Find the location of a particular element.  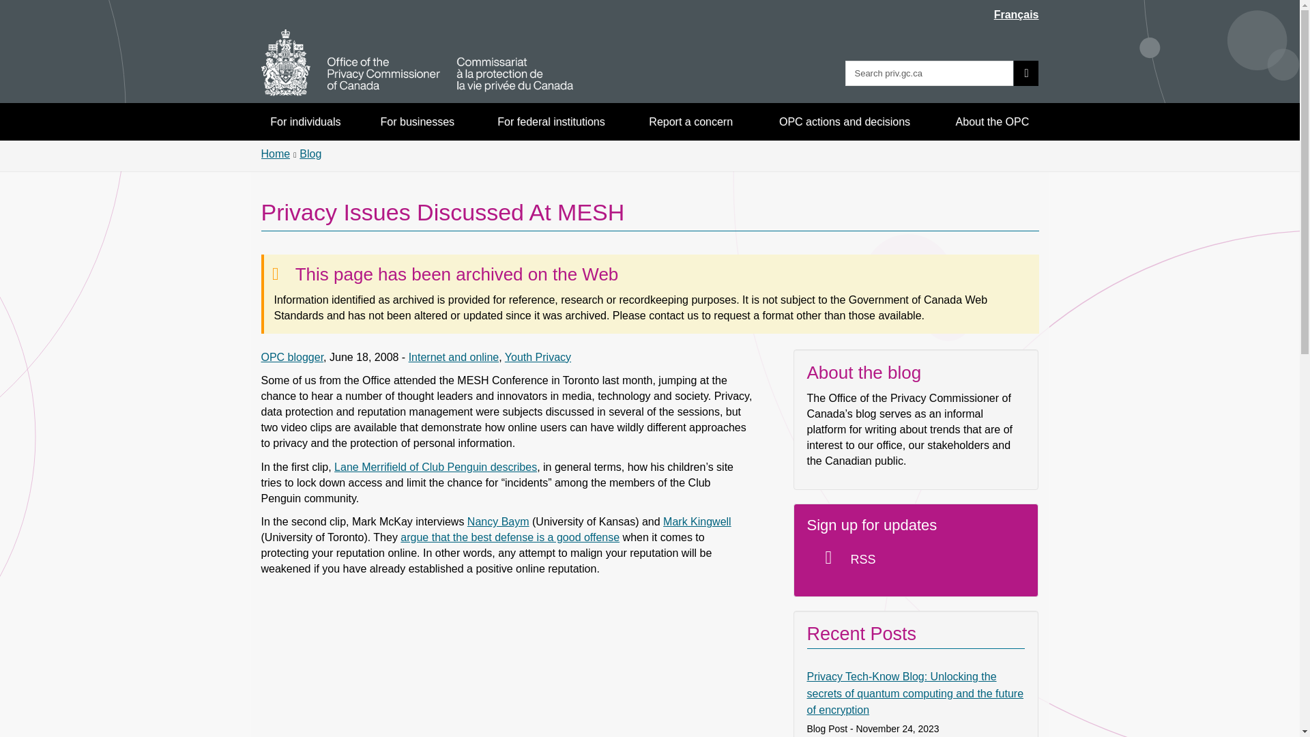

For individuals is located at coordinates (306, 121).